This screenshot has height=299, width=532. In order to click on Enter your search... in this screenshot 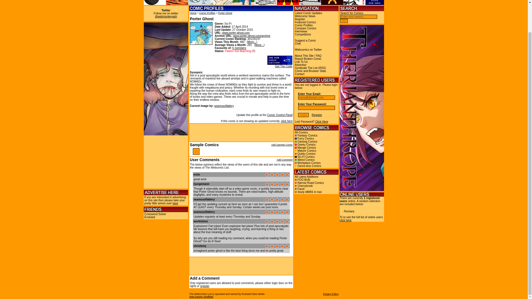, I will do `click(359, 17)`.